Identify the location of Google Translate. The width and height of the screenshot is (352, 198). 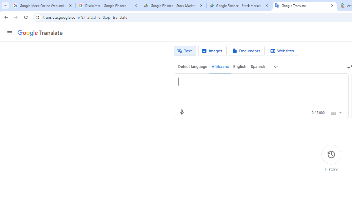
(305, 5).